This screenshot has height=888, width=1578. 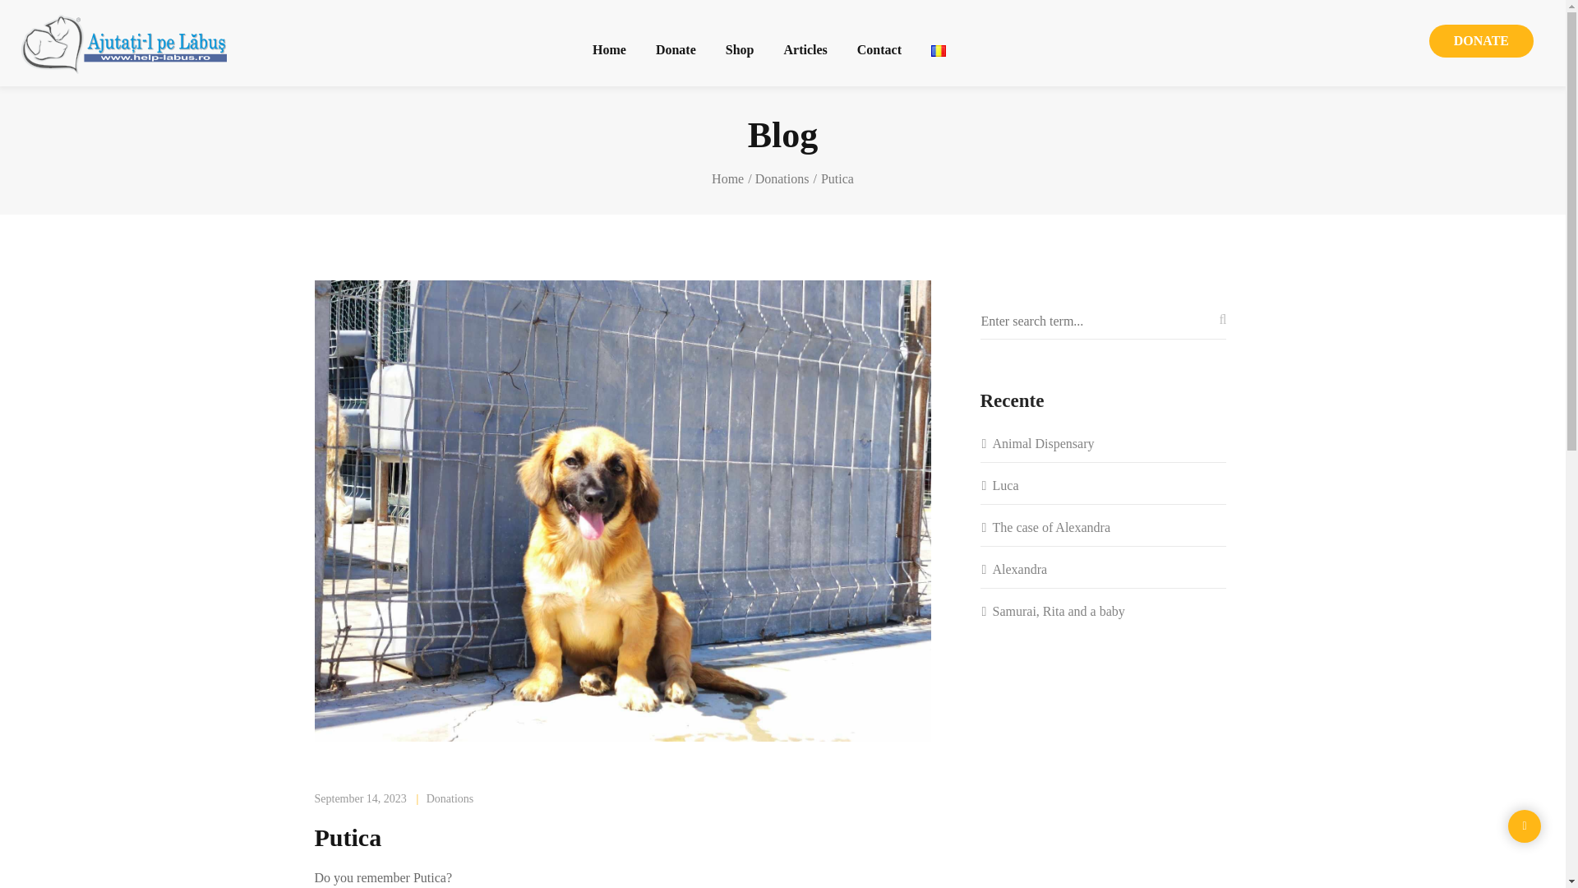 What do you see at coordinates (1103, 485) in the screenshot?
I see `Luca` at bounding box center [1103, 485].